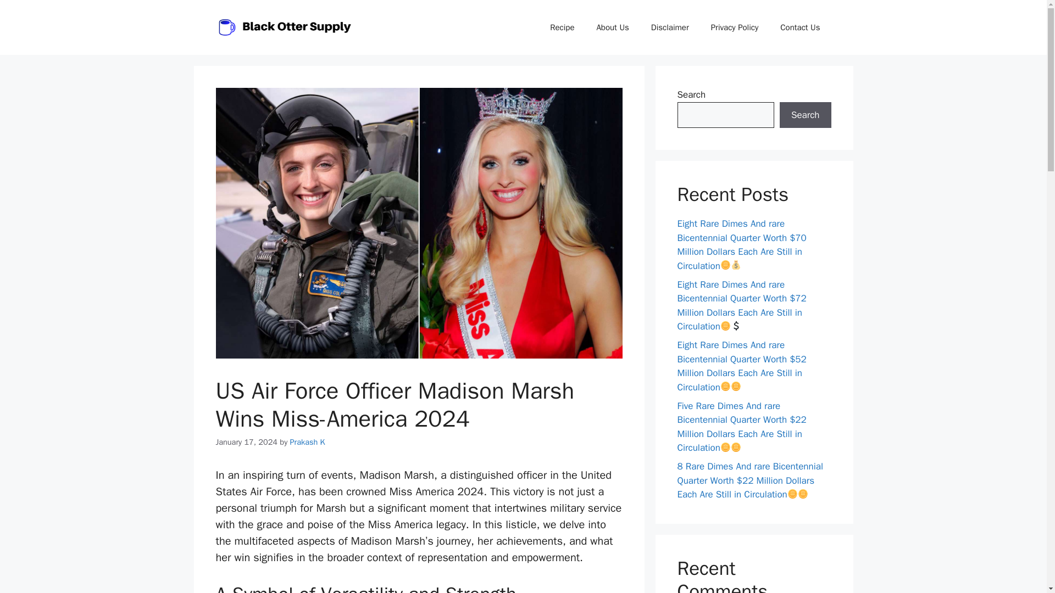 The width and height of the screenshot is (1055, 593). I want to click on About Us, so click(612, 27).